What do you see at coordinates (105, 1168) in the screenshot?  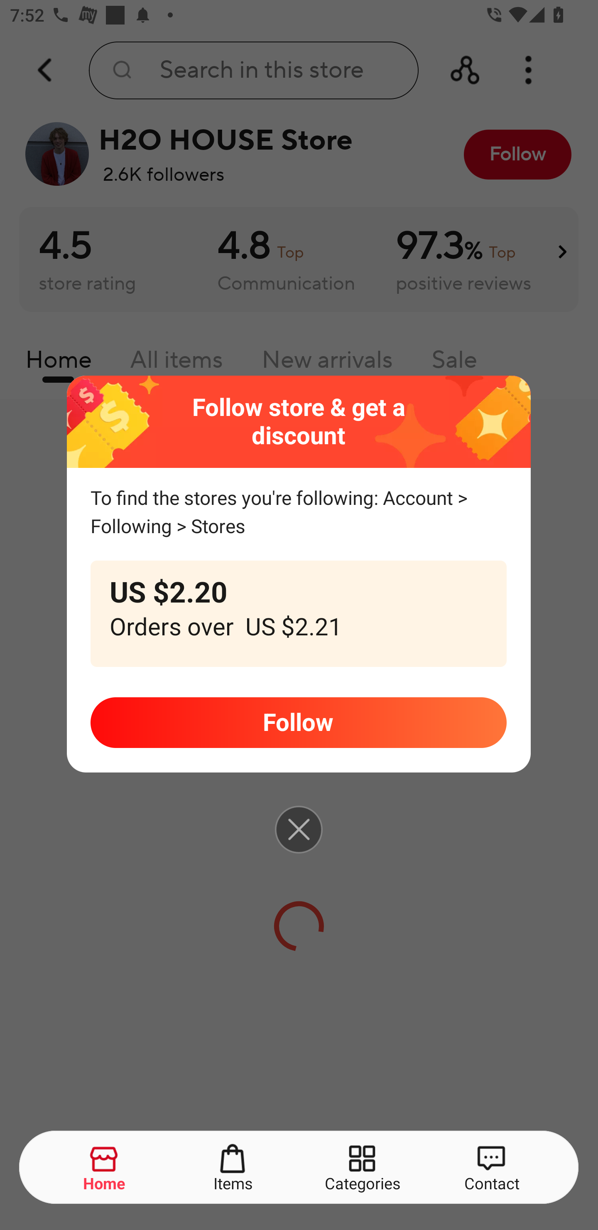 I see `Home` at bounding box center [105, 1168].